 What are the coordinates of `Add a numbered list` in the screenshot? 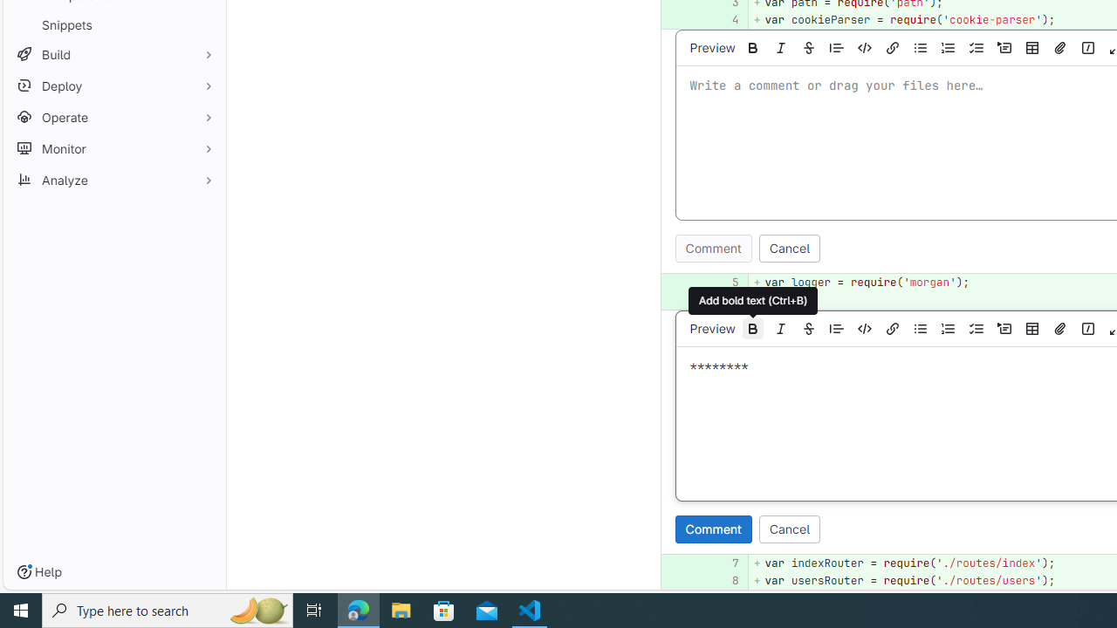 It's located at (949, 328).